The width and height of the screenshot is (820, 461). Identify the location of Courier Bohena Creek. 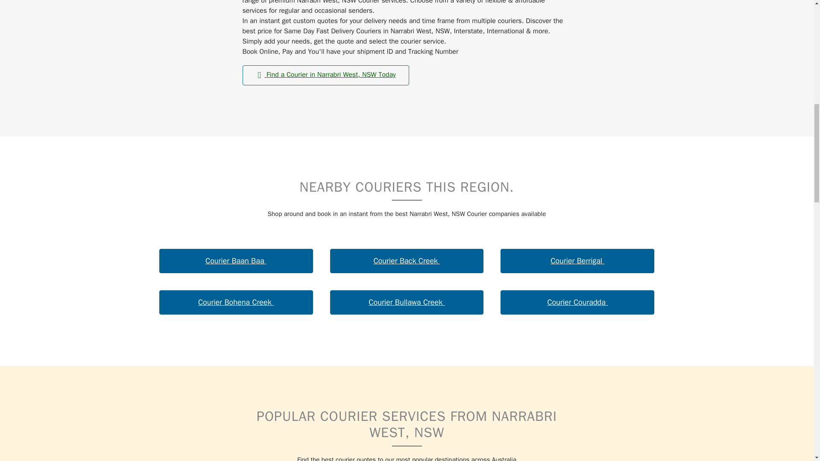
(236, 302).